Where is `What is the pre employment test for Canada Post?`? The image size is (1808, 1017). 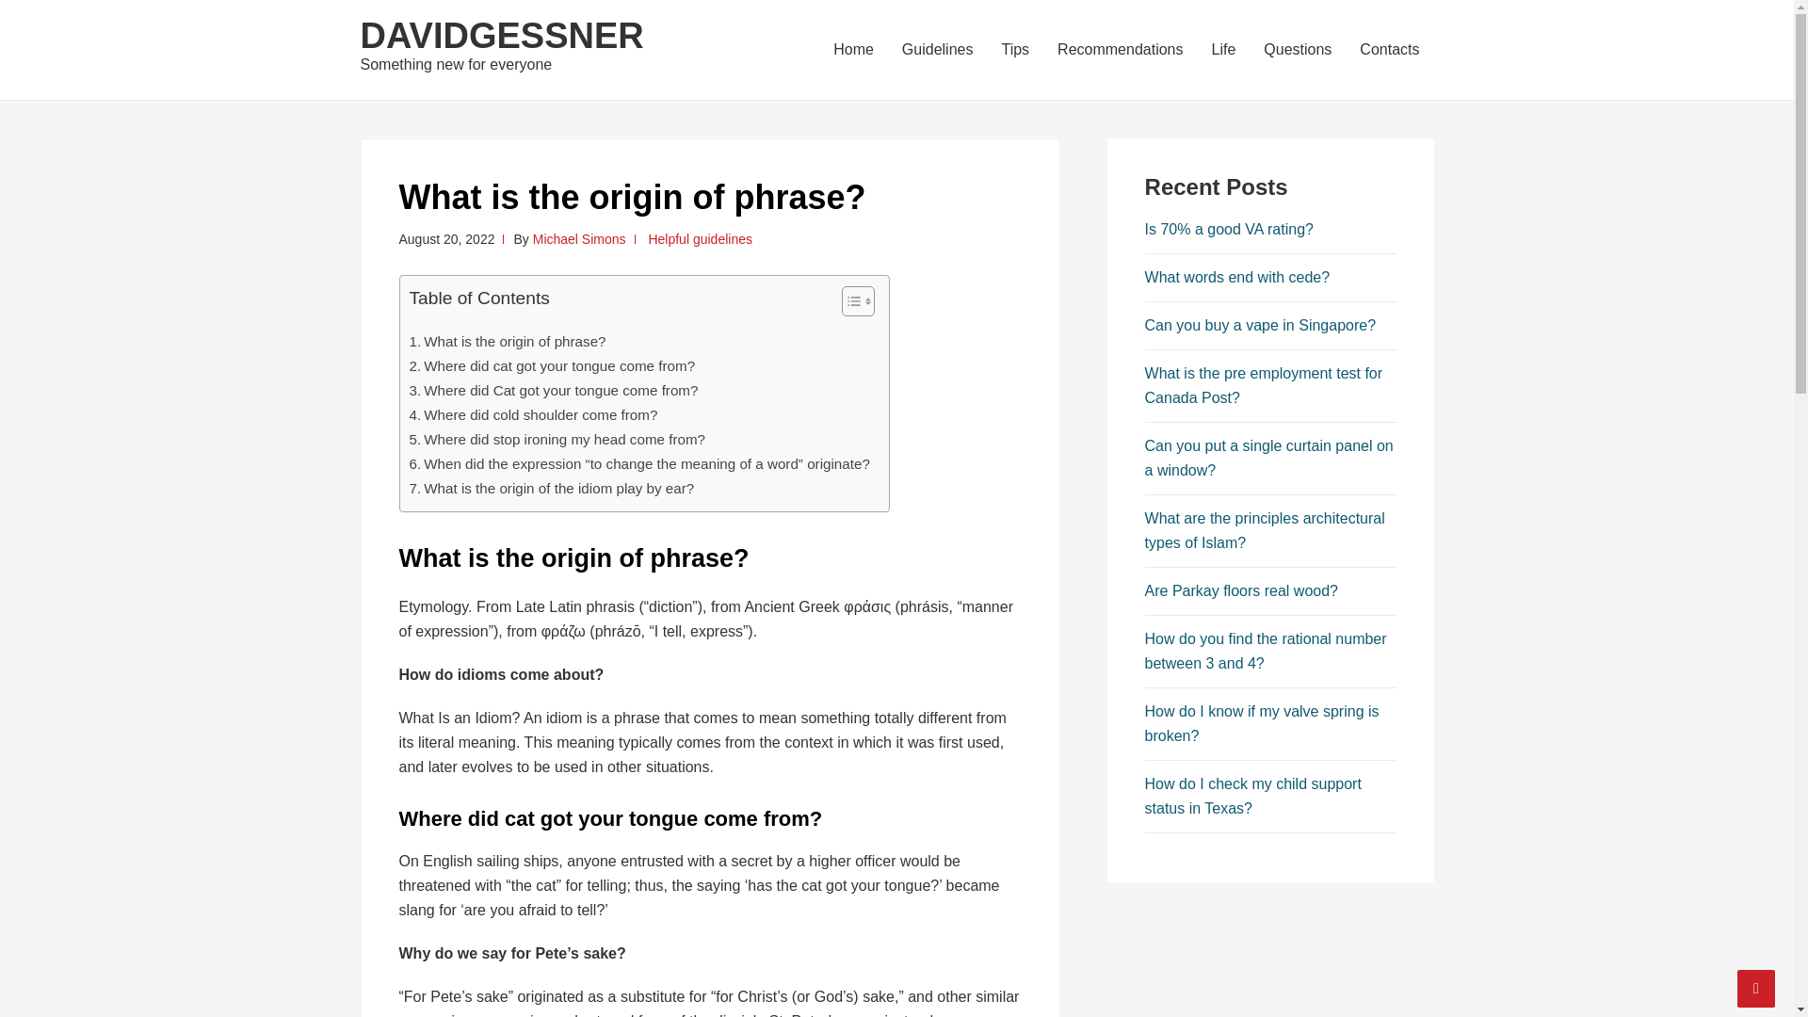 What is the pre employment test for Canada Post? is located at coordinates (1264, 384).